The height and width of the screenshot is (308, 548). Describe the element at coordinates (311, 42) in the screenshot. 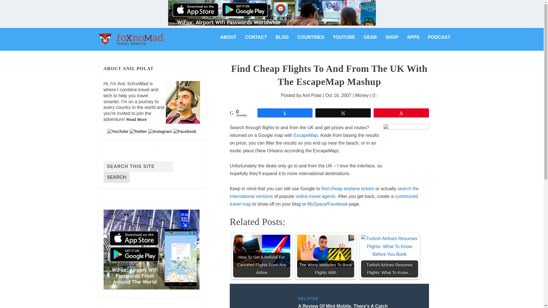

I see `COUNTRIES` at that location.